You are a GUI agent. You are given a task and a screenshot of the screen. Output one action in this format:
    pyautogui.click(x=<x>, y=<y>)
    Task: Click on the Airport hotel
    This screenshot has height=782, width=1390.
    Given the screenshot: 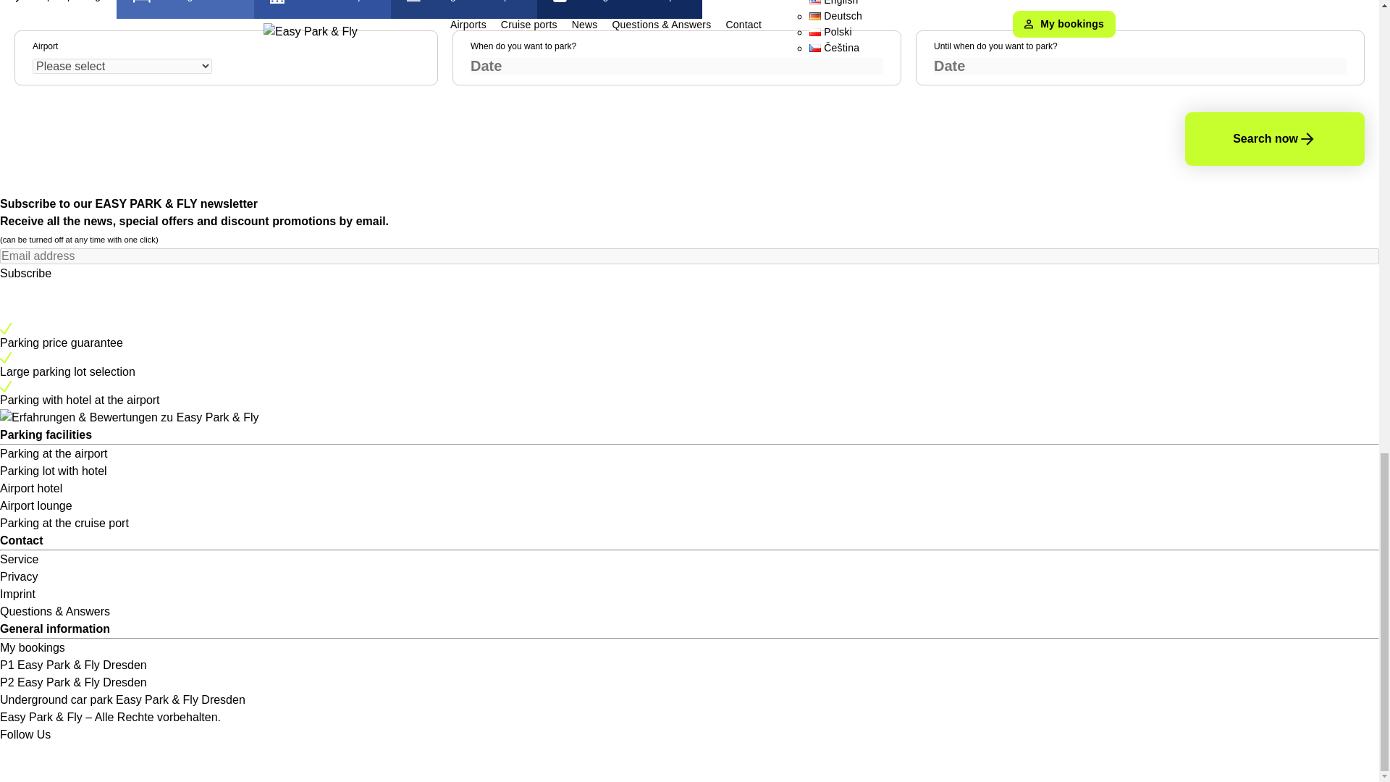 What is the action you would take?
    pyautogui.click(x=31, y=488)
    